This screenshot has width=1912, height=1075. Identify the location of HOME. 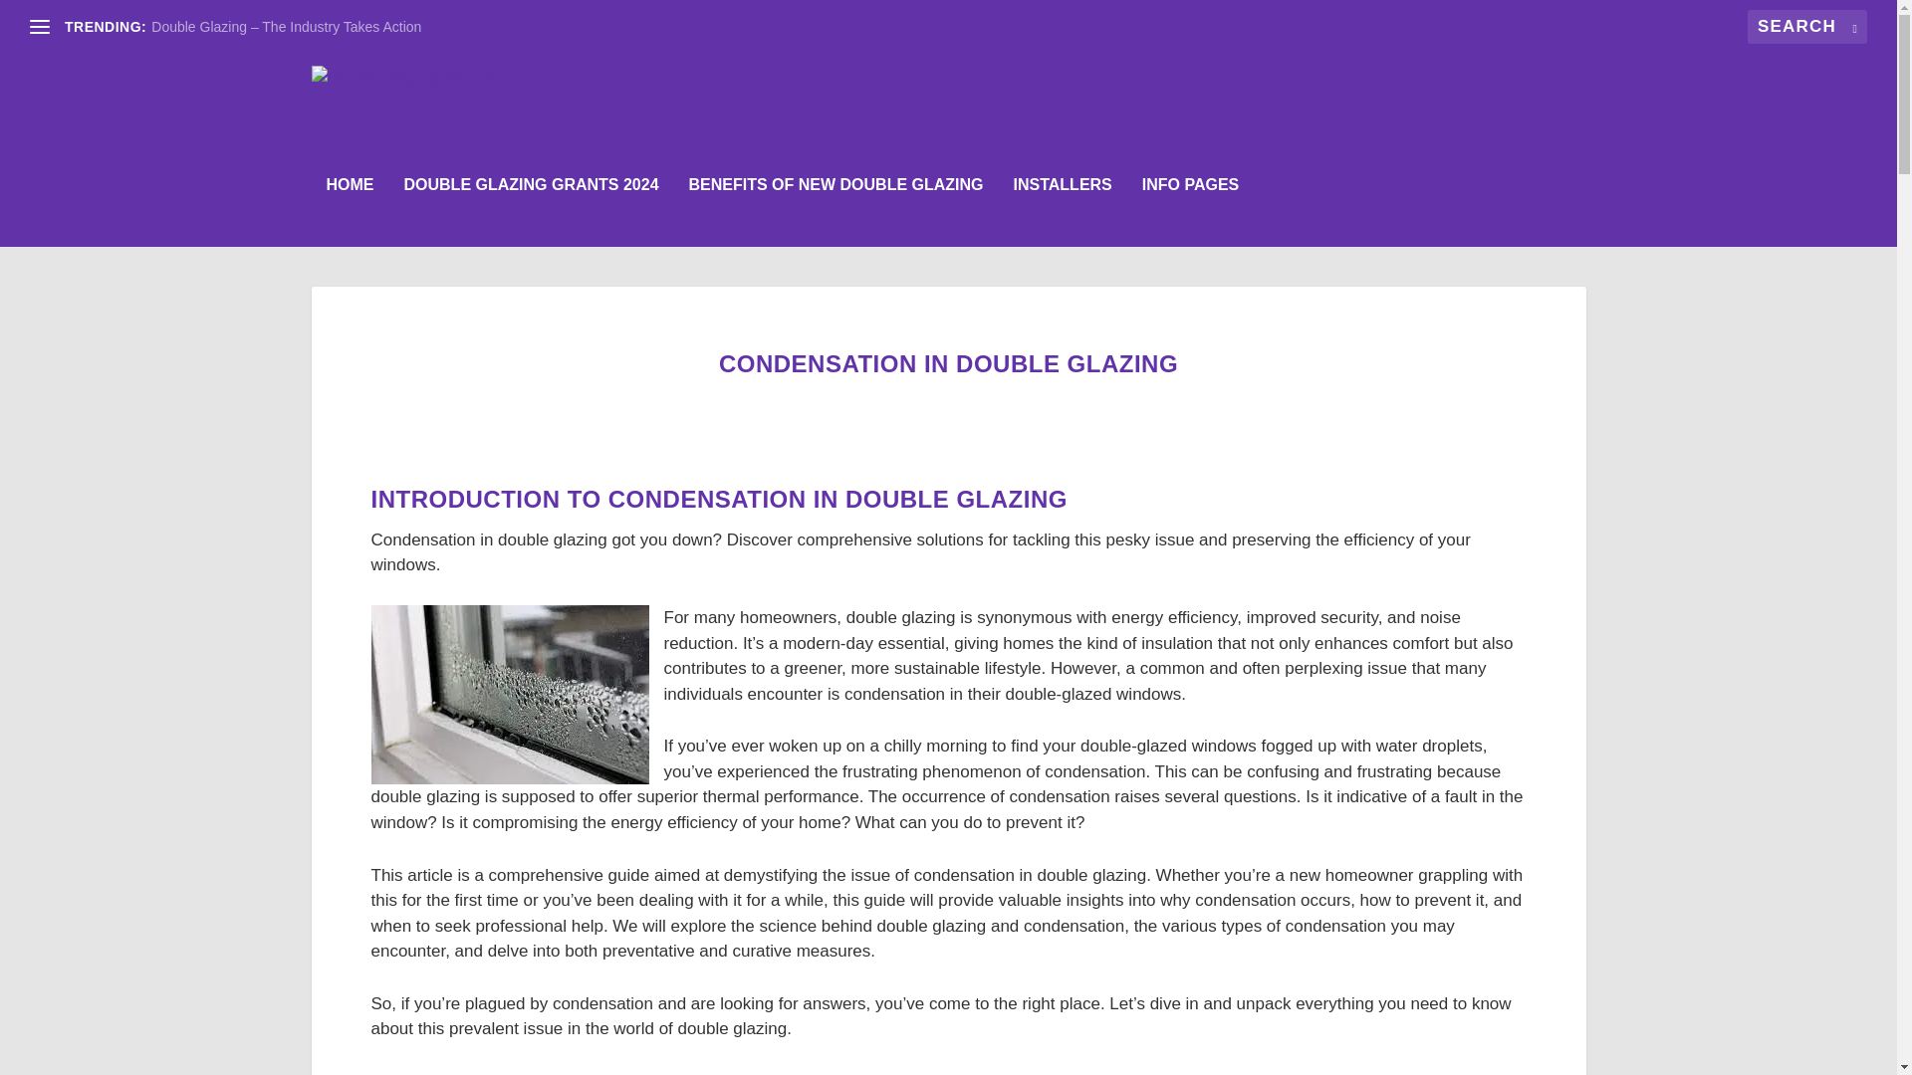
(351, 212).